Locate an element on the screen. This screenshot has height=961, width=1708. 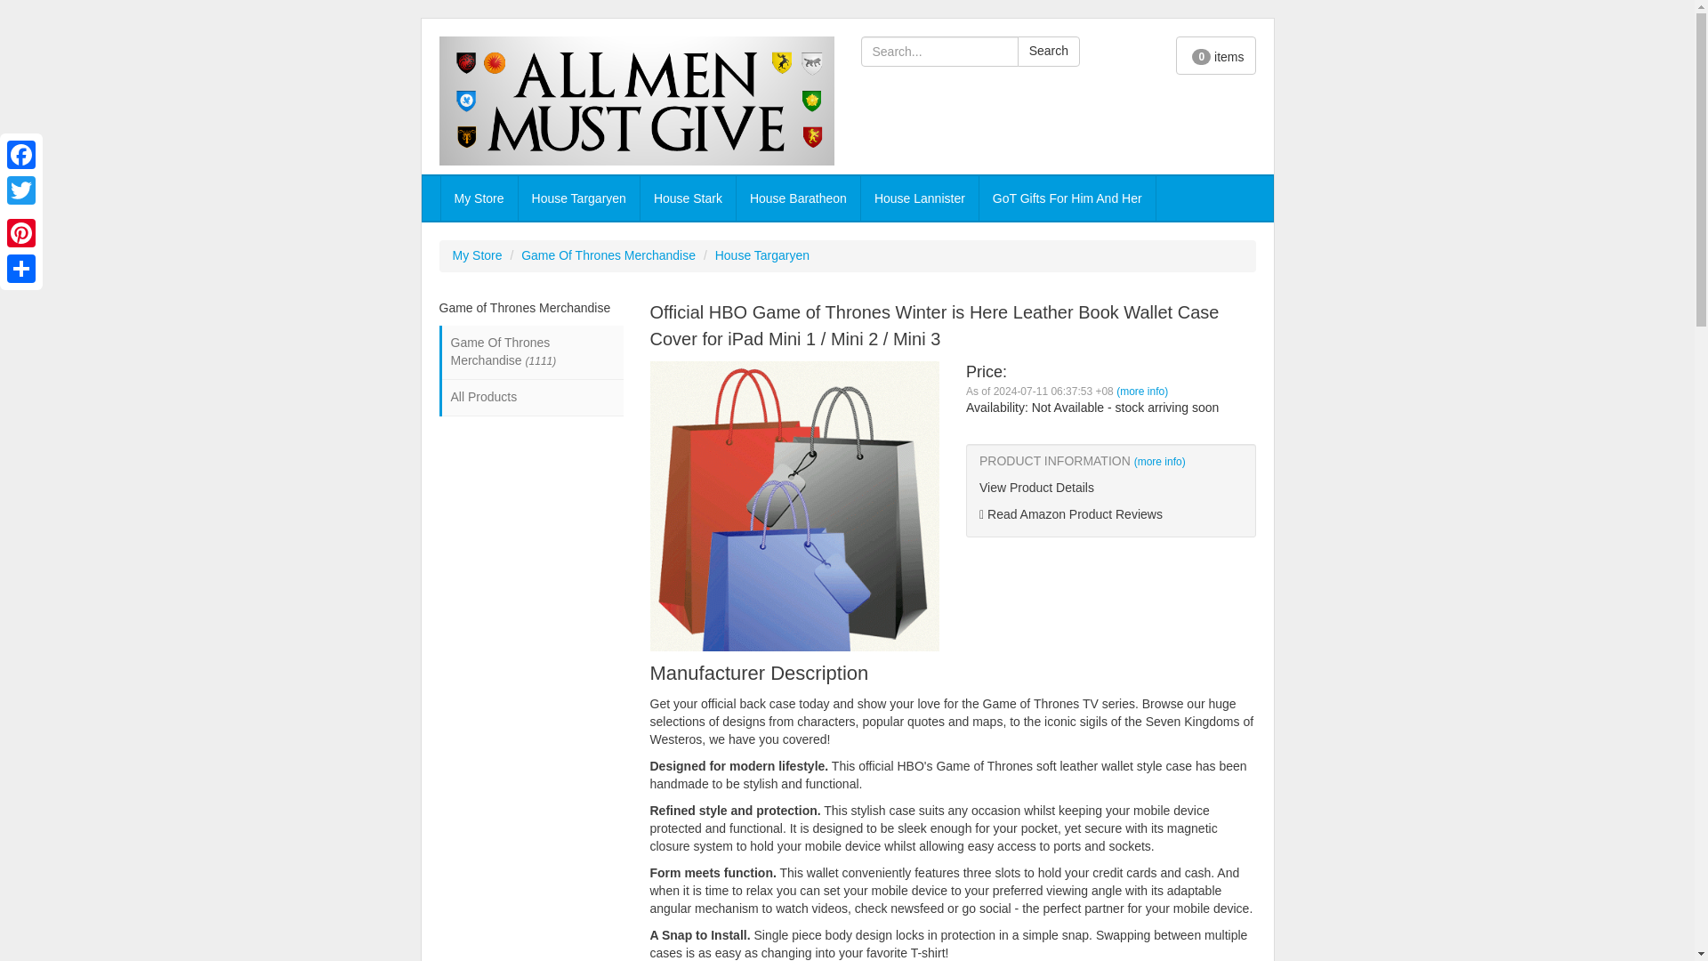
My Store is located at coordinates (479, 198).